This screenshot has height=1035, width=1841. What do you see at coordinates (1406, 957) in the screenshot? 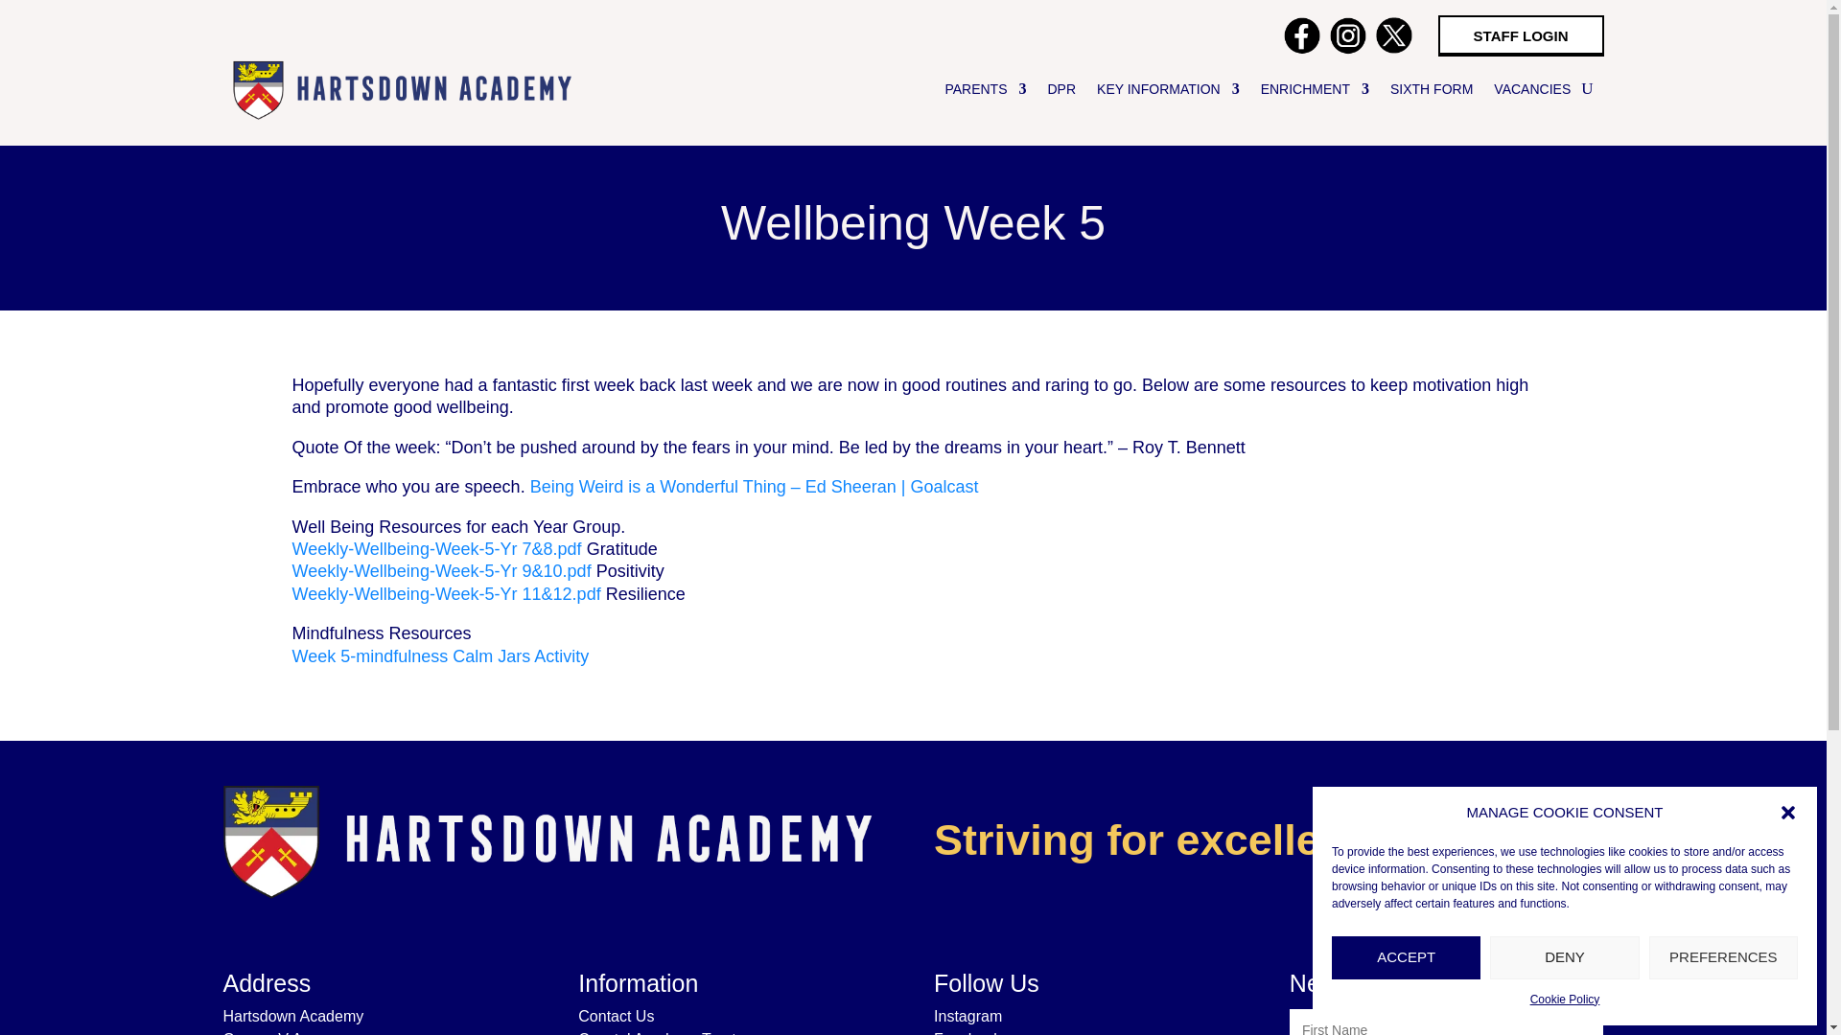
I see `ACCEPT` at bounding box center [1406, 957].